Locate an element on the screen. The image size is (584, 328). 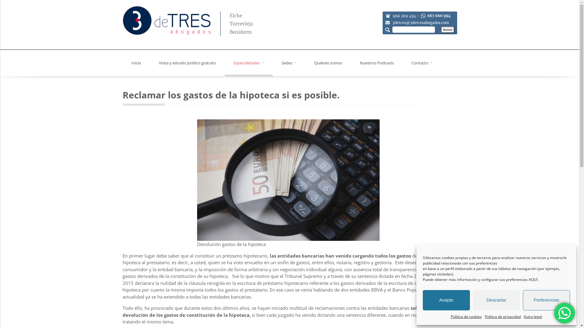
Especialidades is located at coordinates (249, 63).